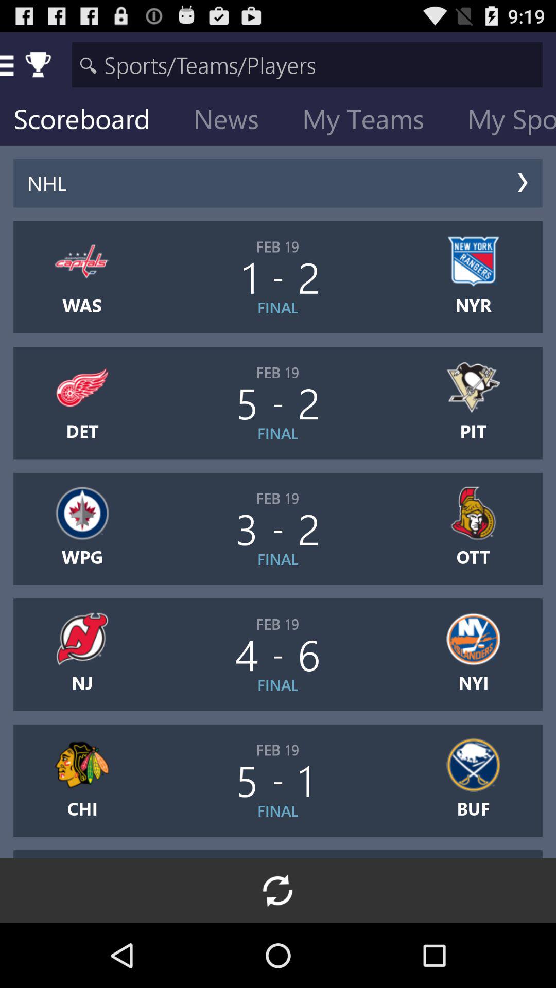 This screenshot has width=556, height=988. What do you see at coordinates (371, 121) in the screenshot?
I see `scroll until the my teams item` at bounding box center [371, 121].